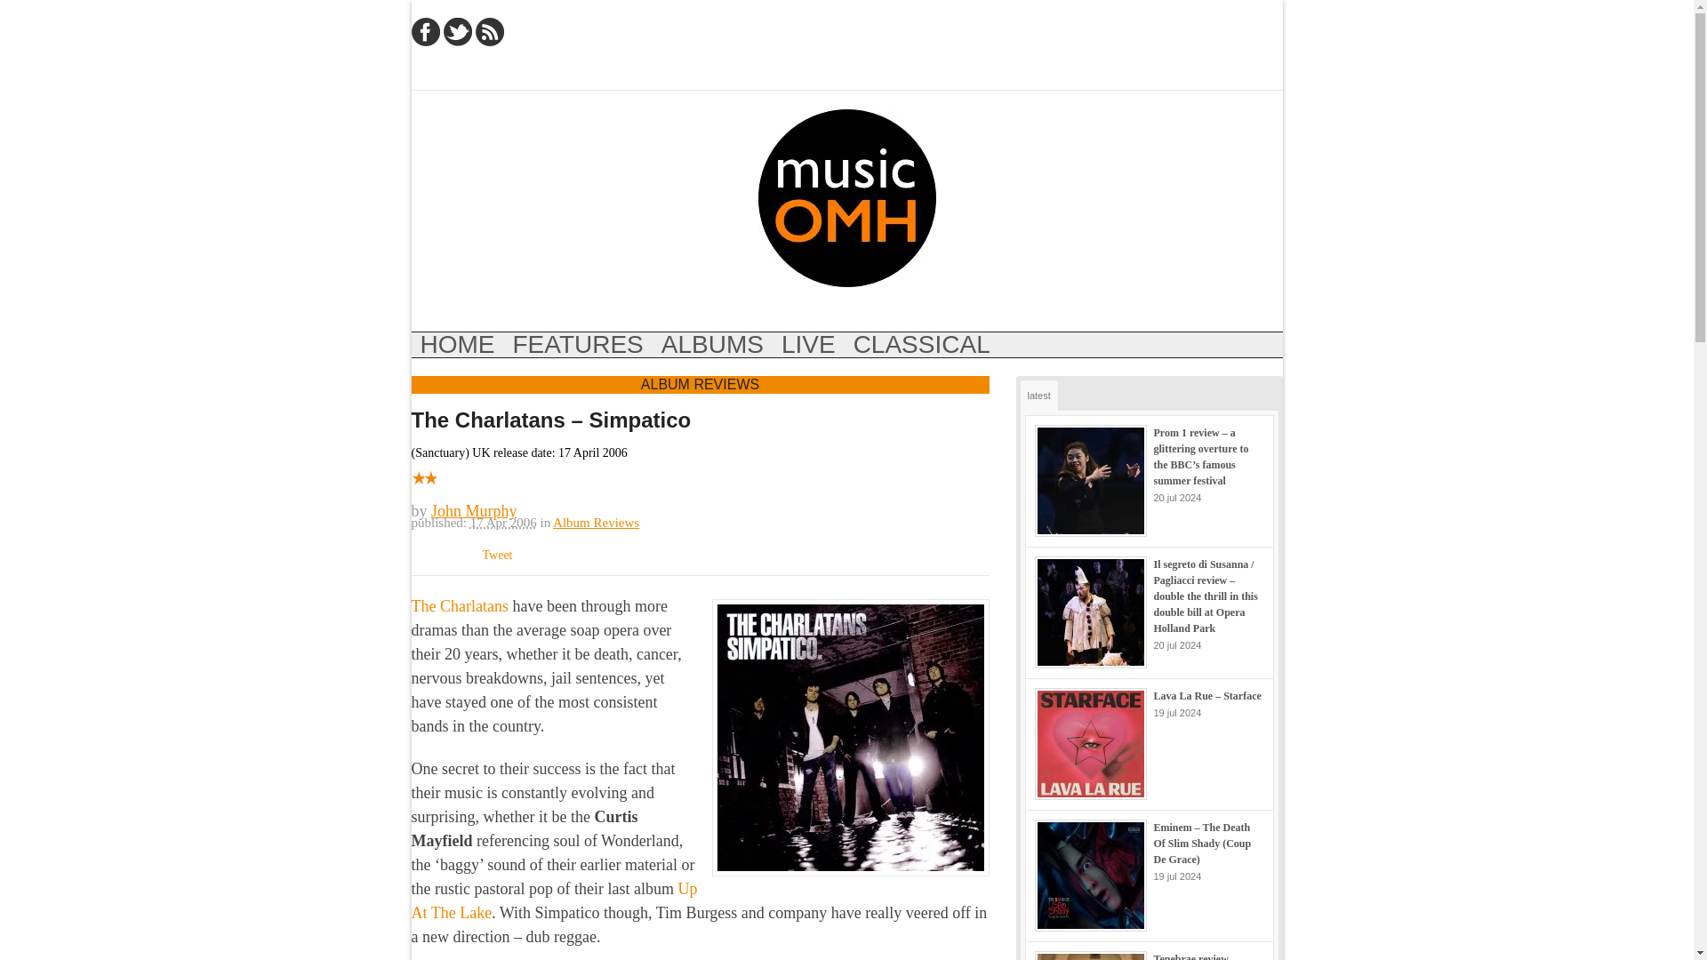 The height and width of the screenshot is (960, 1707). What do you see at coordinates (457, 344) in the screenshot?
I see `Home` at bounding box center [457, 344].